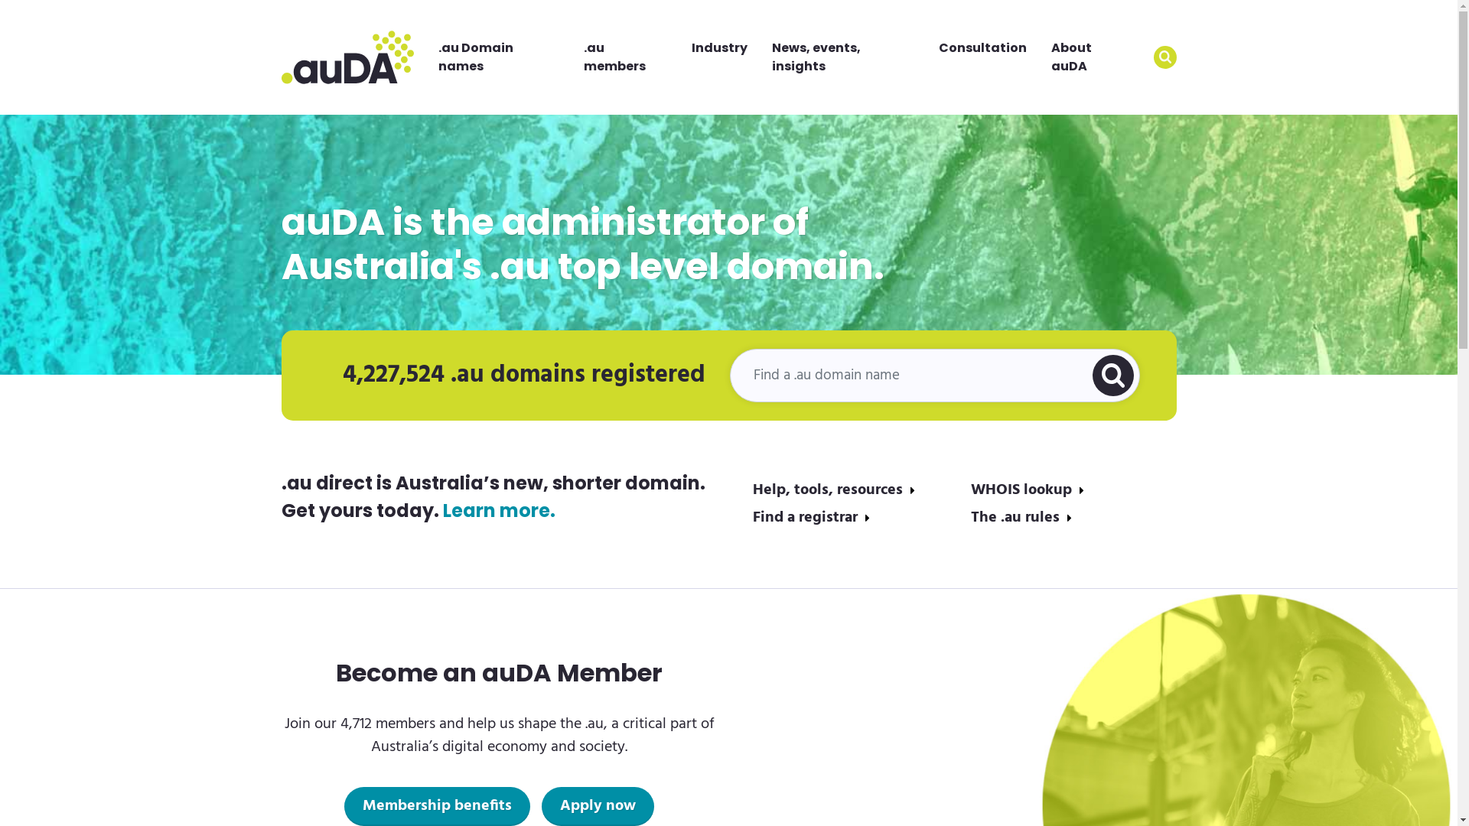 Image resolution: width=1469 pixels, height=826 pixels. What do you see at coordinates (1090, 57) in the screenshot?
I see `About auDA` at bounding box center [1090, 57].